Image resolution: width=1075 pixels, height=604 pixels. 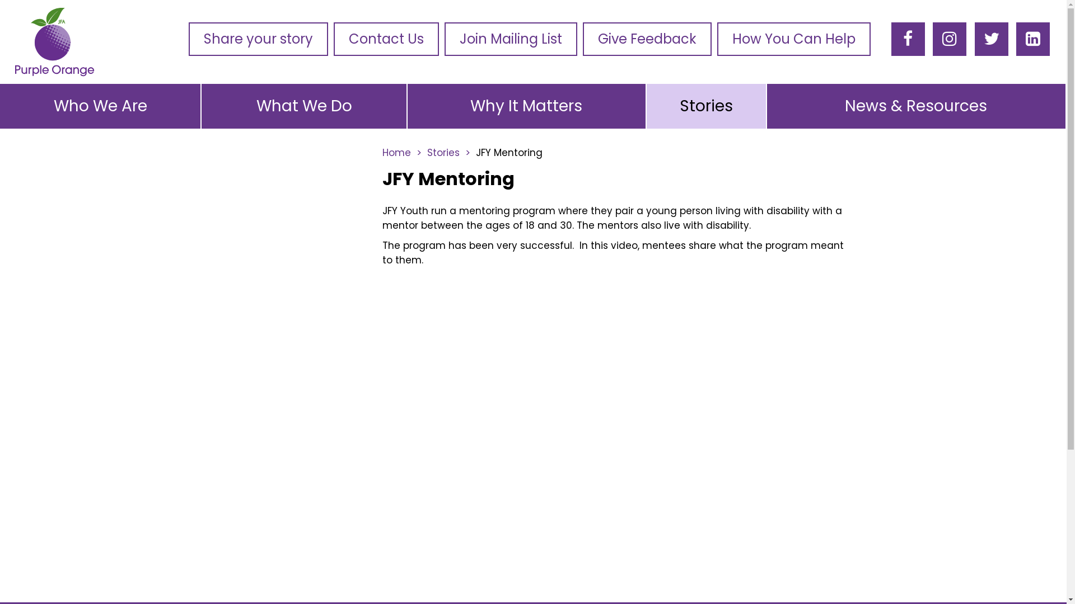 I want to click on Join Mailing List, so click(x=511, y=39).